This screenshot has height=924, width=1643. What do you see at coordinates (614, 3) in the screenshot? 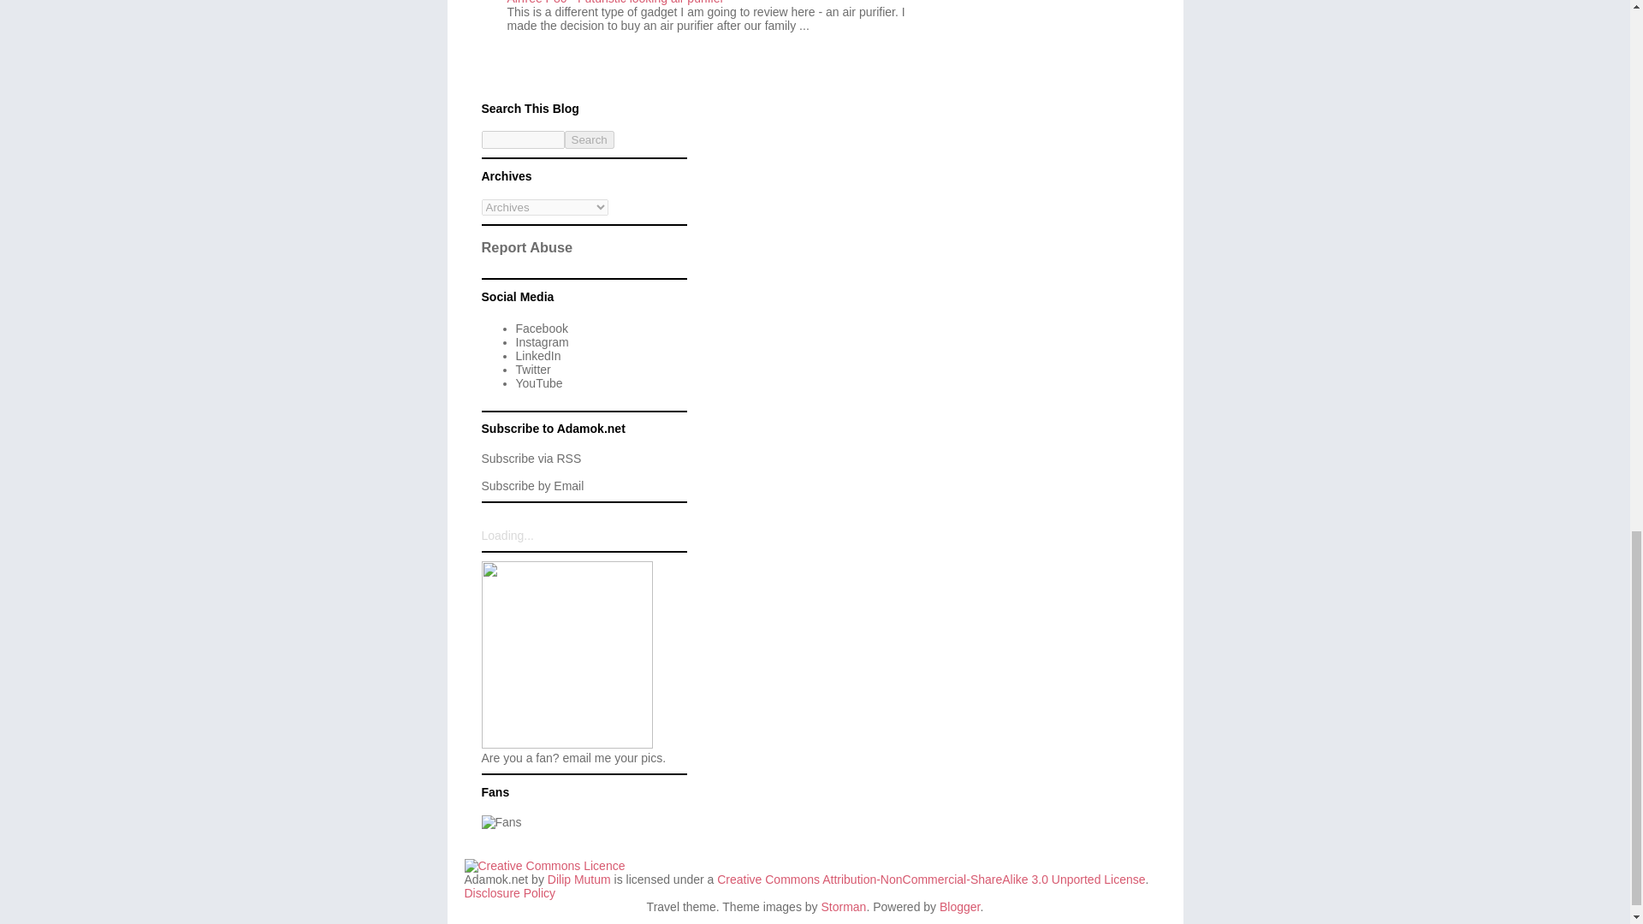
I see `Airfree P80 - Futuristic looking air purifier` at bounding box center [614, 3].